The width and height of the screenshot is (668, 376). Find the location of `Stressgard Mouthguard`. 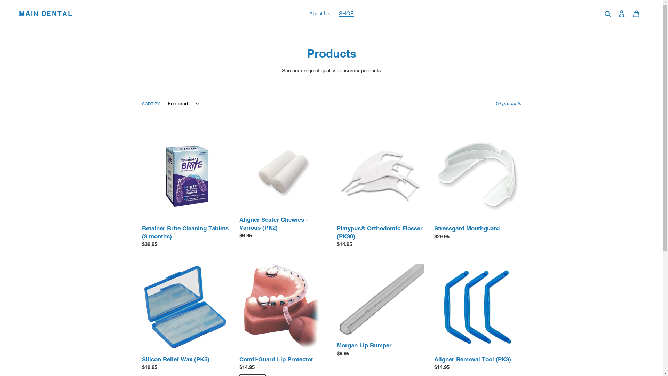

Stressgard Mouthguard is located at coordinates (478, 188).